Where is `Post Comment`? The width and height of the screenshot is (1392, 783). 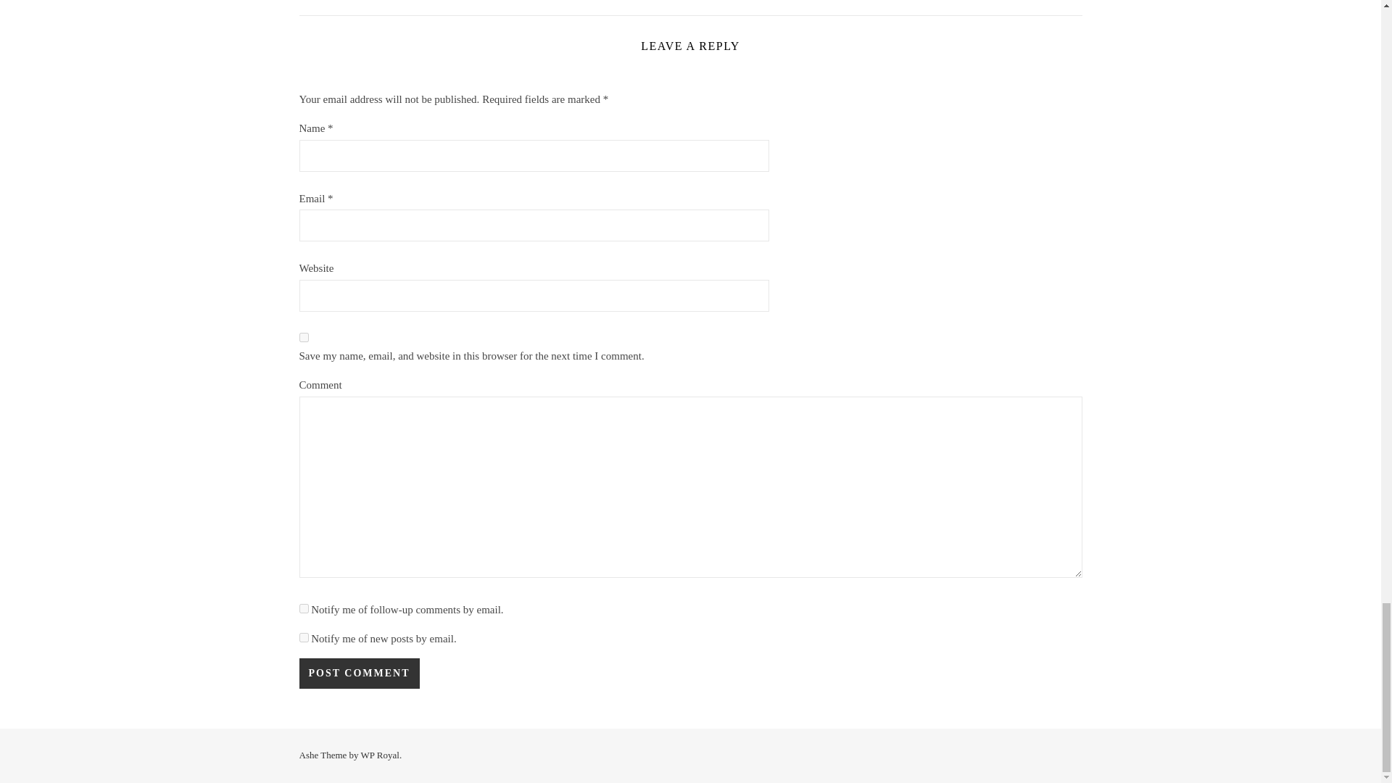 Post Comment is located at coordinates (358, 674).